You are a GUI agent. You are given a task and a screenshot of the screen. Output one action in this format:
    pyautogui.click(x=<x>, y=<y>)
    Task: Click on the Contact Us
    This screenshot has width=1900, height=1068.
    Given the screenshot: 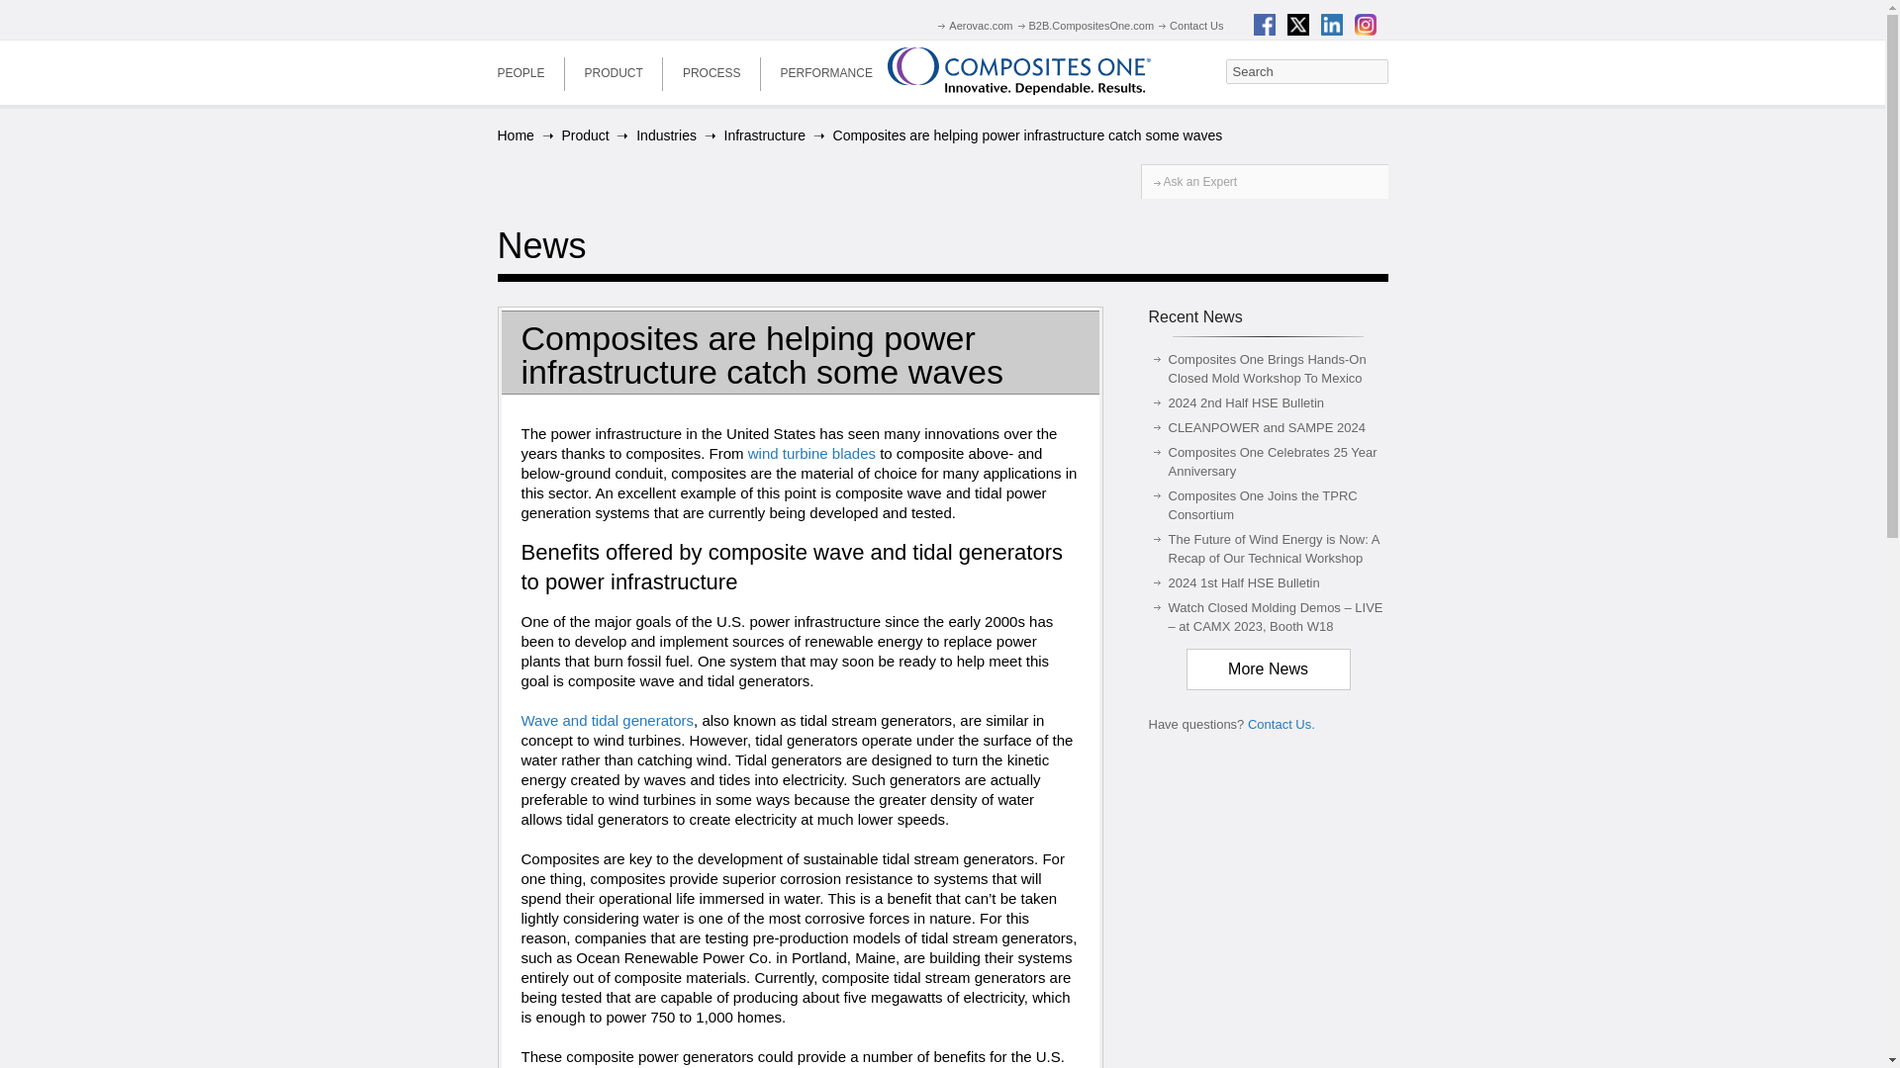 What is the action you would take?
    pyautogui.click(x=1187, y=26)
    